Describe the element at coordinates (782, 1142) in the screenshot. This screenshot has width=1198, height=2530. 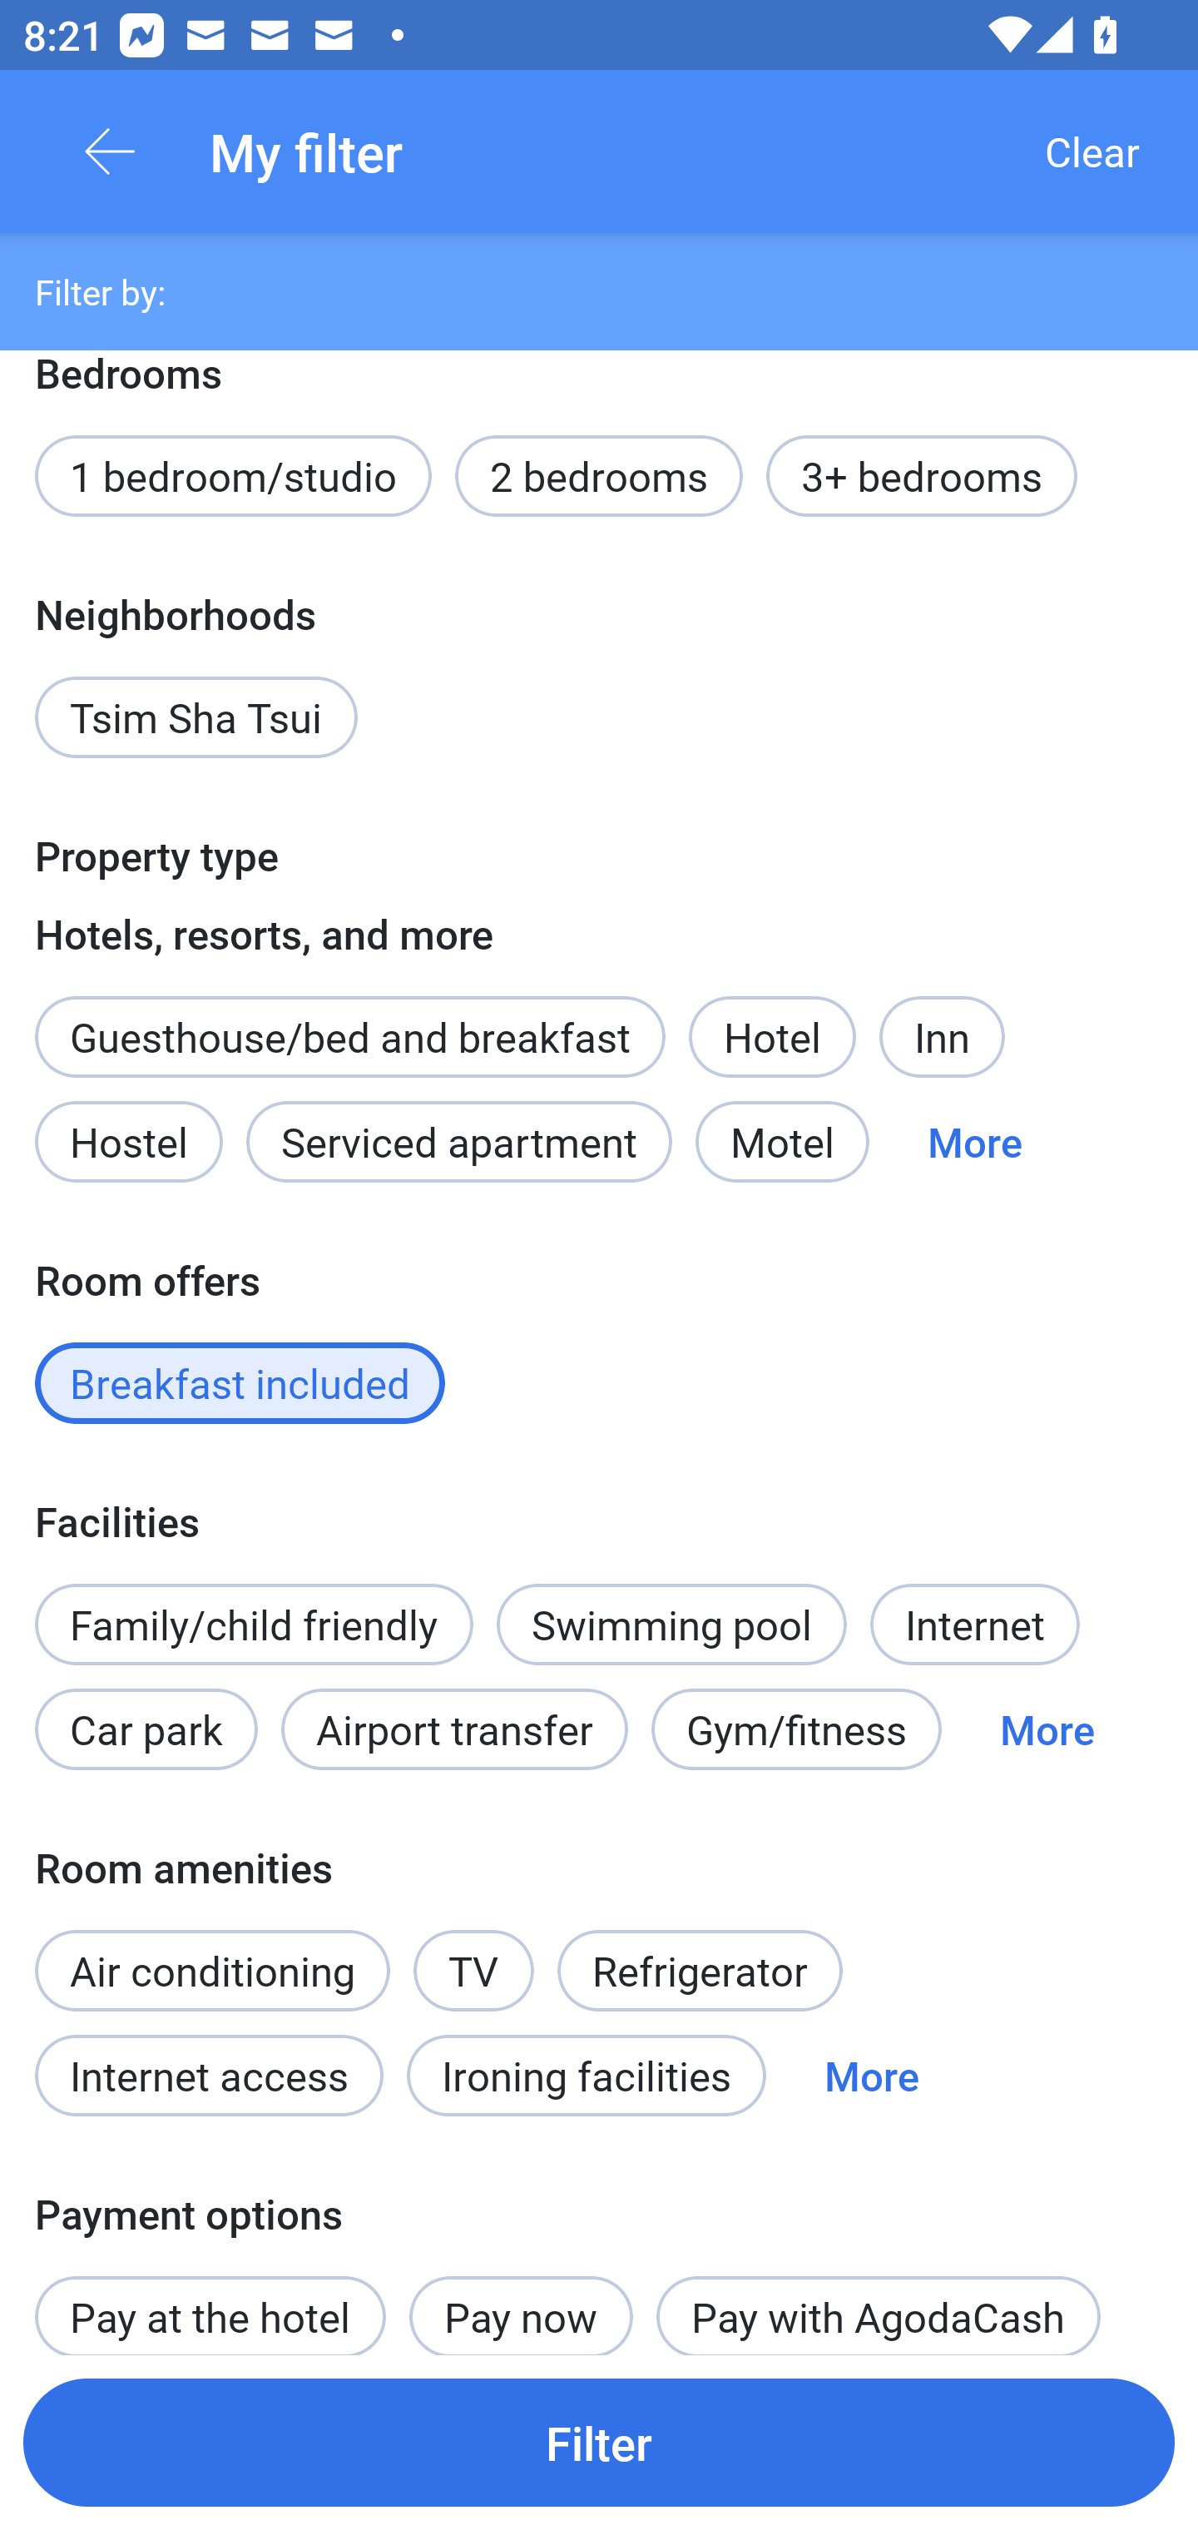
I see `Motel` at that location.